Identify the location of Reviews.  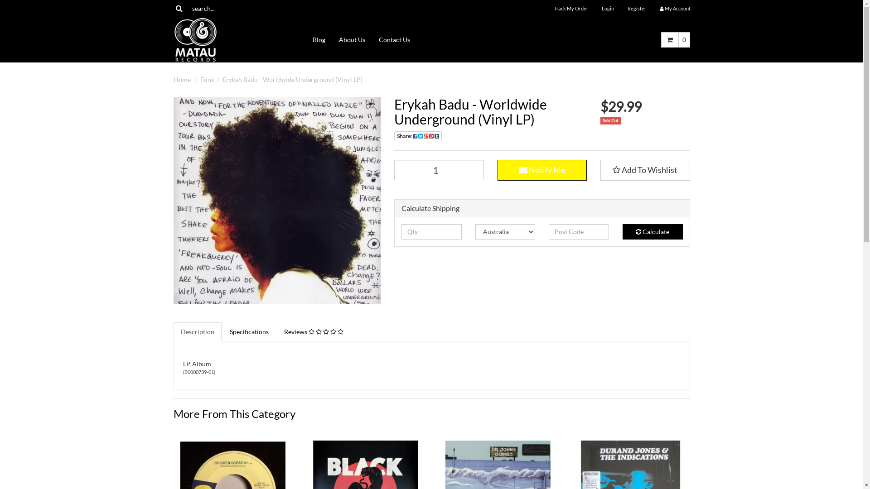
(314, 332).